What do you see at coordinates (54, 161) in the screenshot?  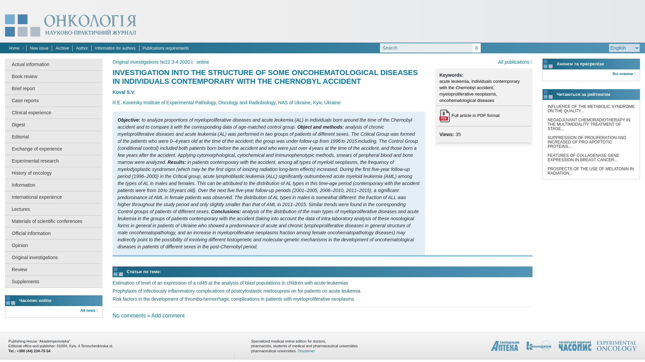 I see `Experimental research` at bounding box center [54, 161].